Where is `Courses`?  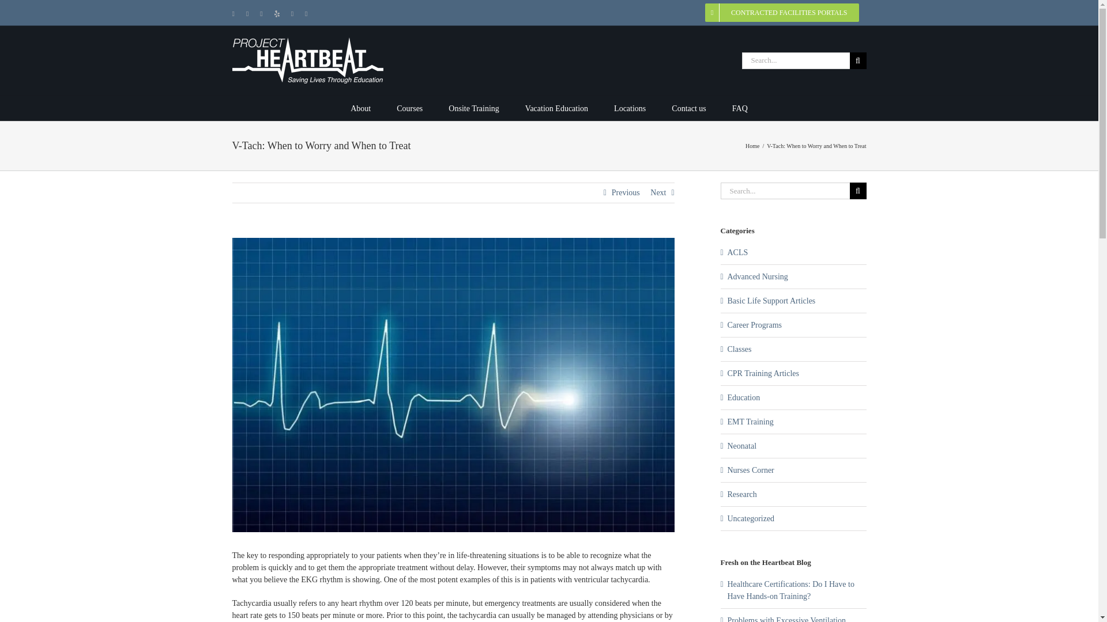
Courses is located at coordinates (409, 108).